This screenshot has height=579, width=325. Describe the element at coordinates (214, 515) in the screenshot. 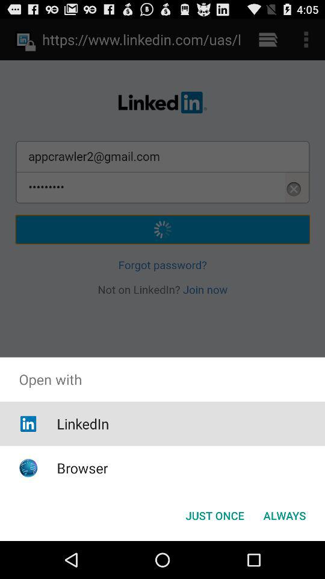

I see `jump until the just once item` at that location.